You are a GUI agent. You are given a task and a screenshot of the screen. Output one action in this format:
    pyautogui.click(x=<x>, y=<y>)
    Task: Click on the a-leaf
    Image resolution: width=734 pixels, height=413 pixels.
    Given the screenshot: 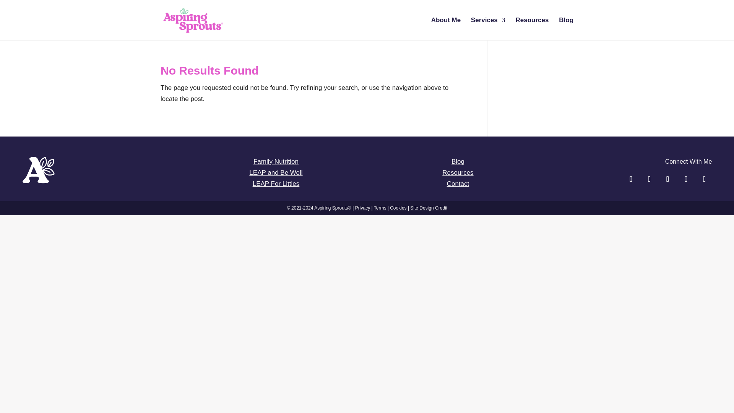 What is the action you would take?
    pyautogui.click(x=39, y=181)
    